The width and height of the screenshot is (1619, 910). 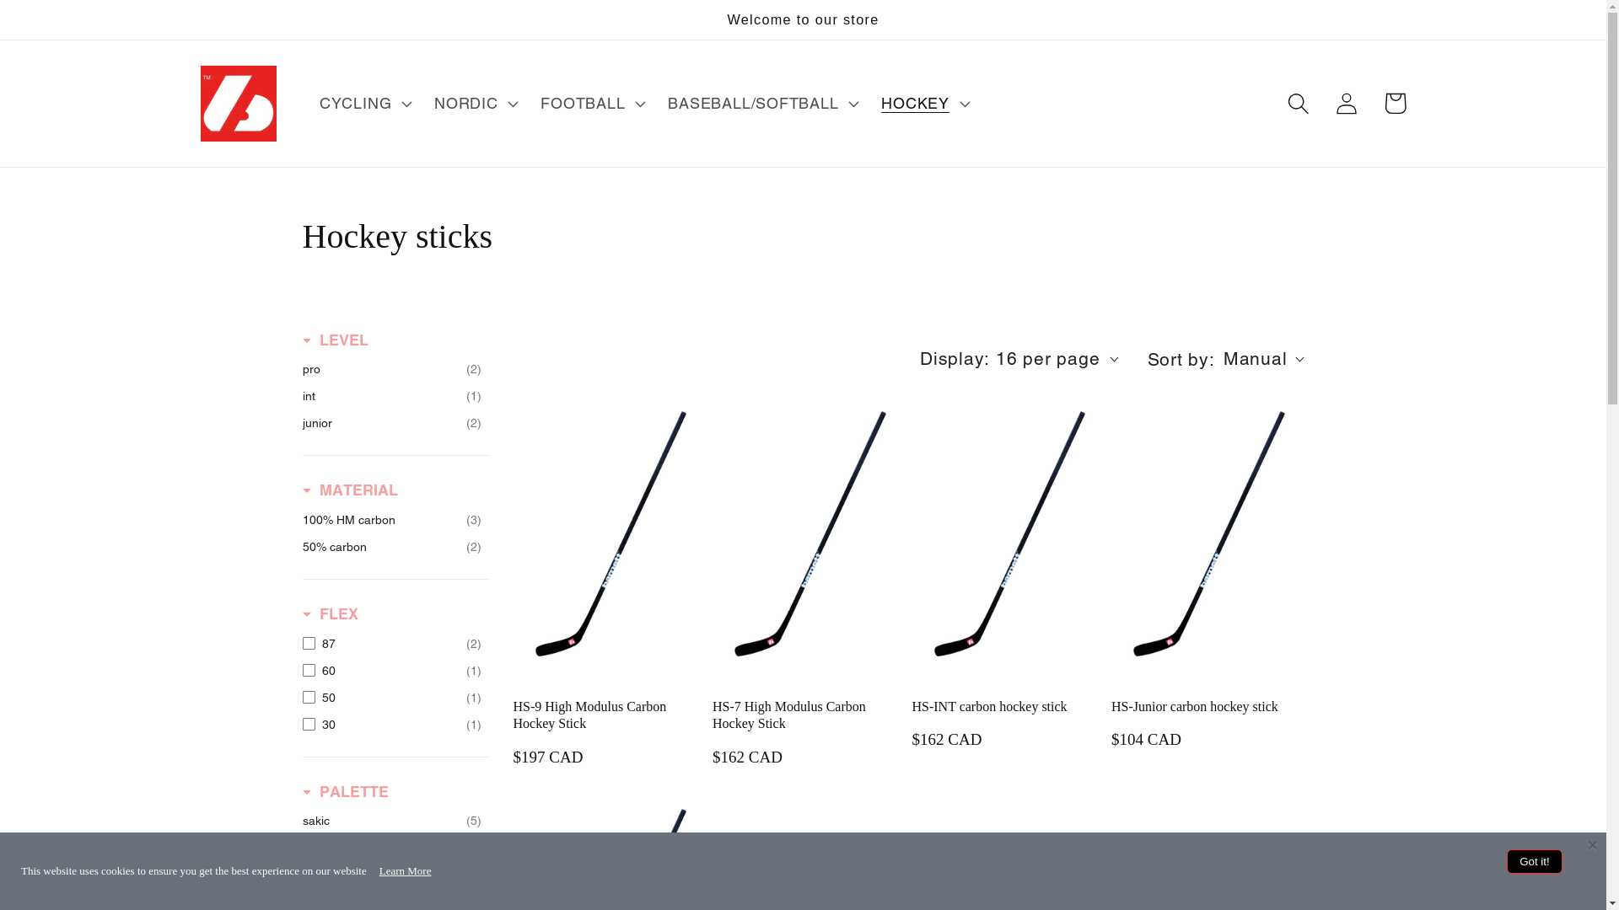 I want to click on FLEX, so click(x=330, y=614).